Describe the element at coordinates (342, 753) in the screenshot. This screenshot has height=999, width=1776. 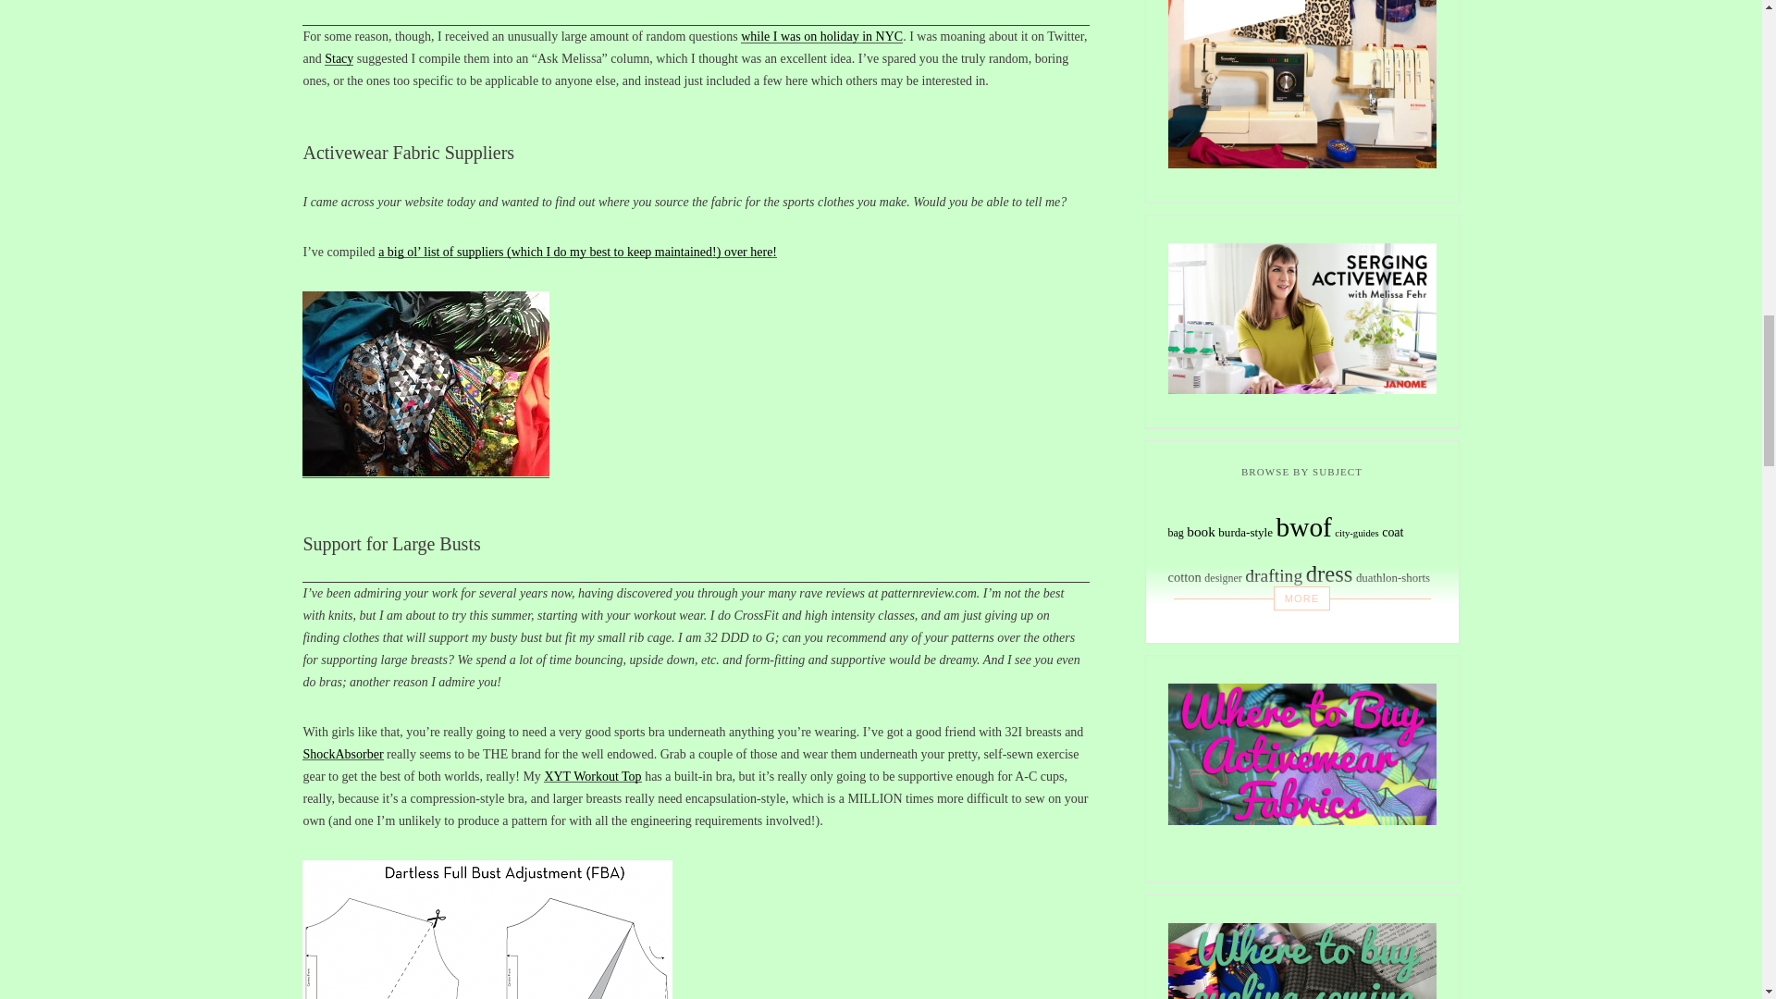
I see `ShockAbsorber` at that location.